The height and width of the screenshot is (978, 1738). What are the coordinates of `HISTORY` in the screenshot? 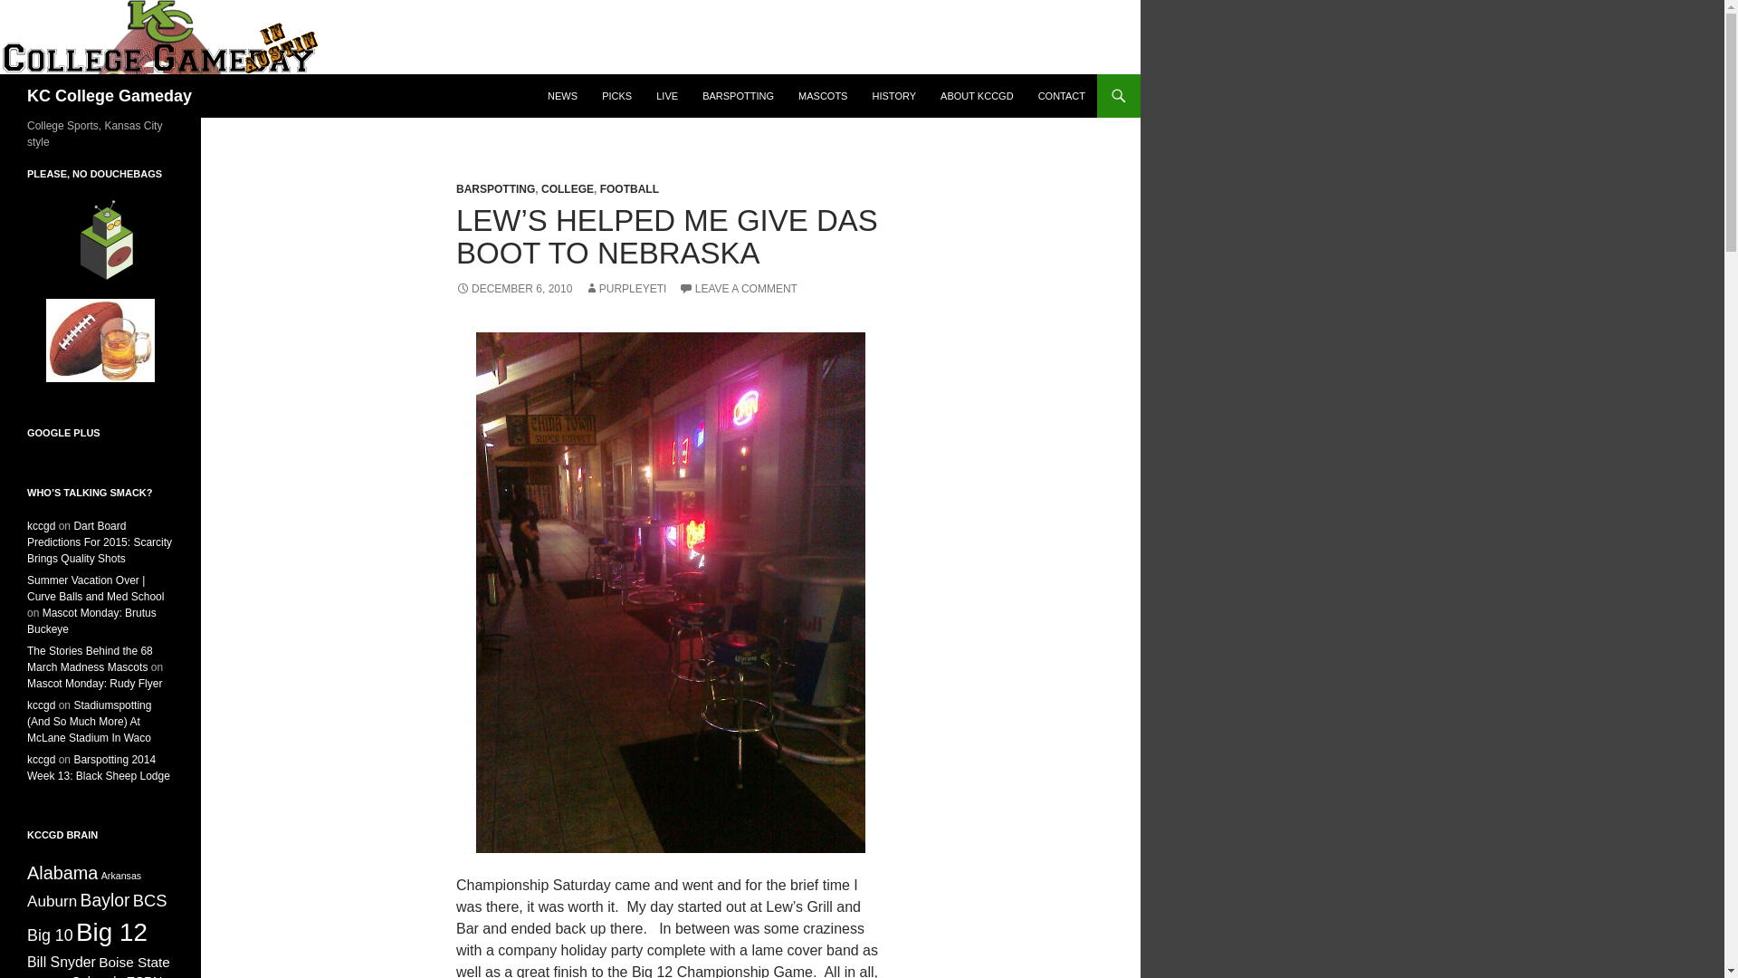 It's located at (894, 96).